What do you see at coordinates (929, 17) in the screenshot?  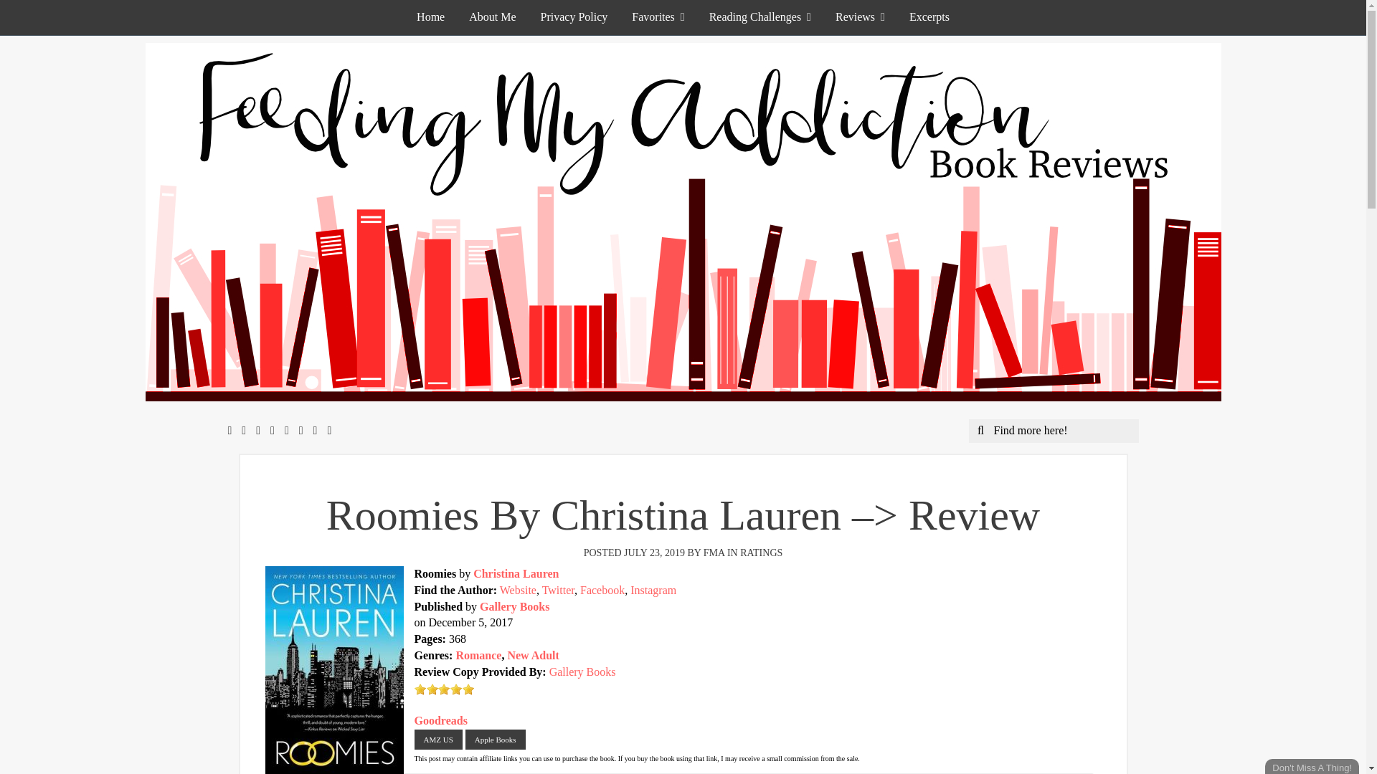 I see `Excerpts` at bounding box center [929, 17].